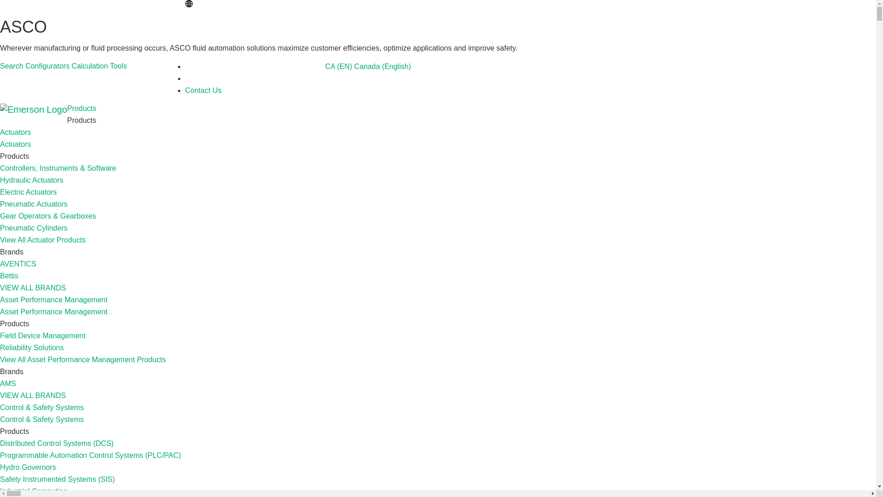  What do you see at coordinates (36, 66) in the screenshot?
I see `Search Configurators` at bounding box center [36, 66].